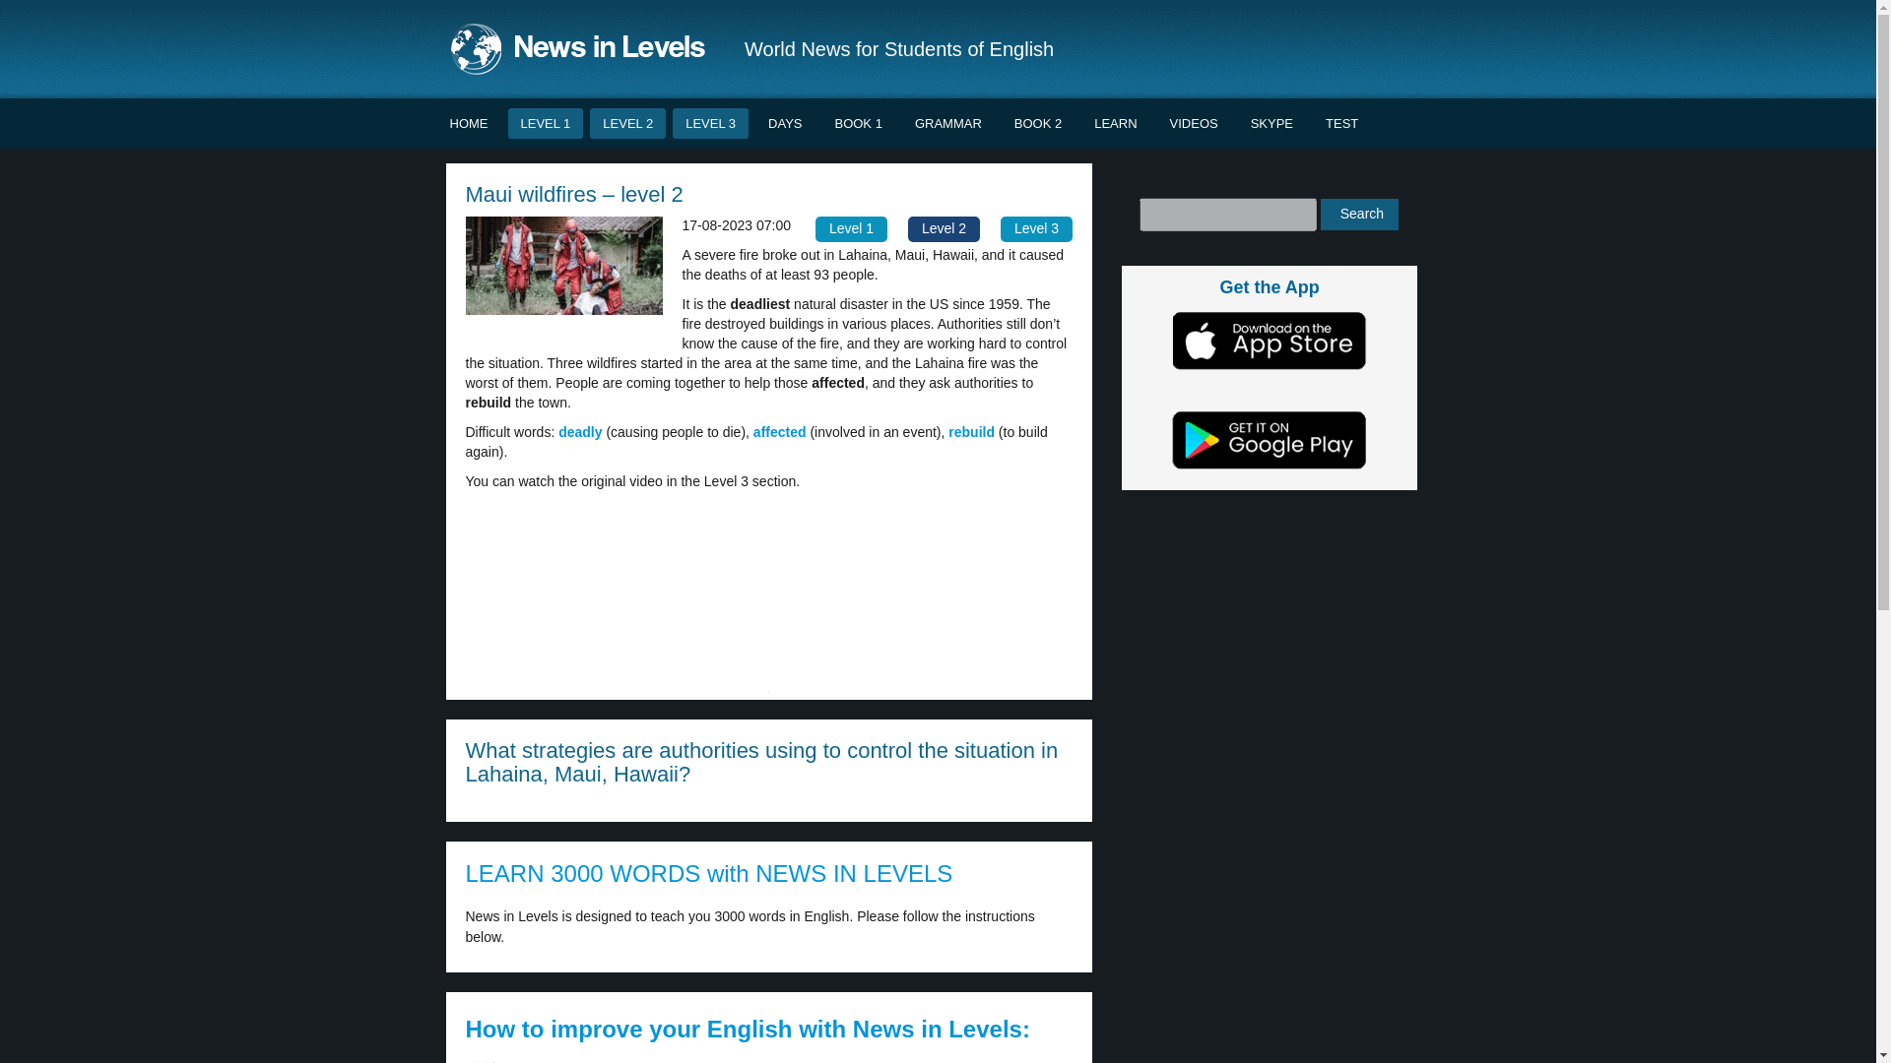  Describe the element at coordinates (546, 124) in the screenshot. I see `LEVEL 1` at that location.